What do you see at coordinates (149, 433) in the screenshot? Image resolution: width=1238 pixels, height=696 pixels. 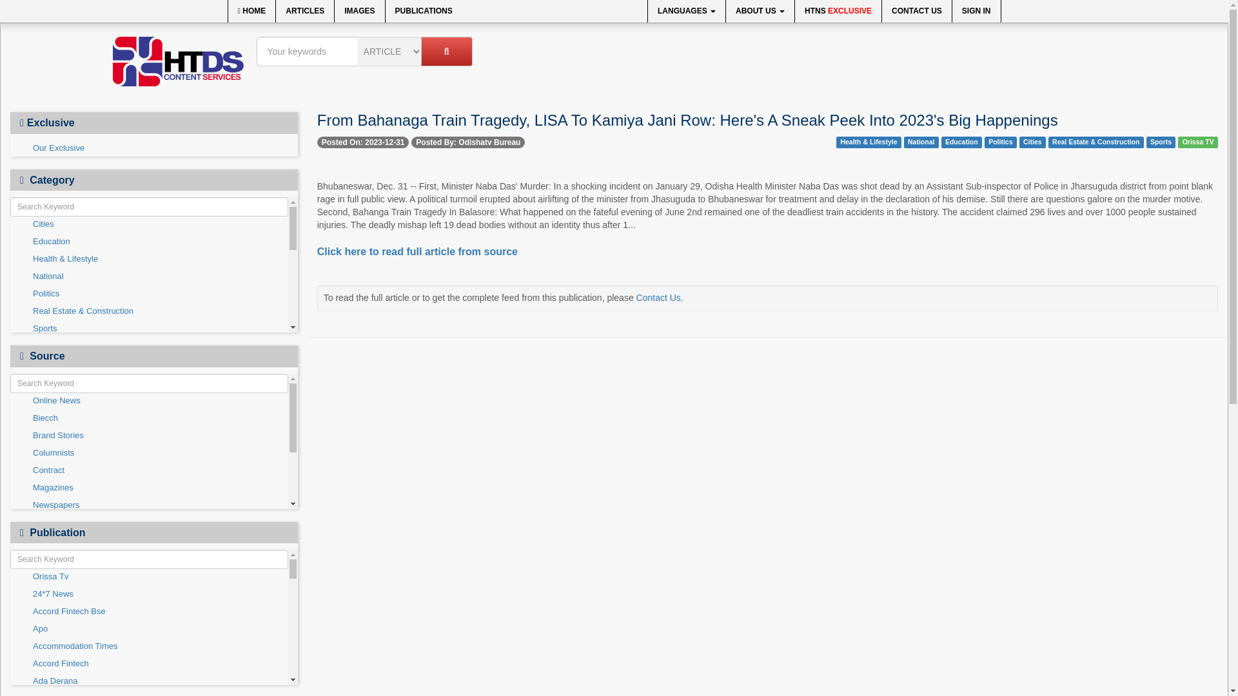 I see `Entertainment` at bounding box center [149, 433].